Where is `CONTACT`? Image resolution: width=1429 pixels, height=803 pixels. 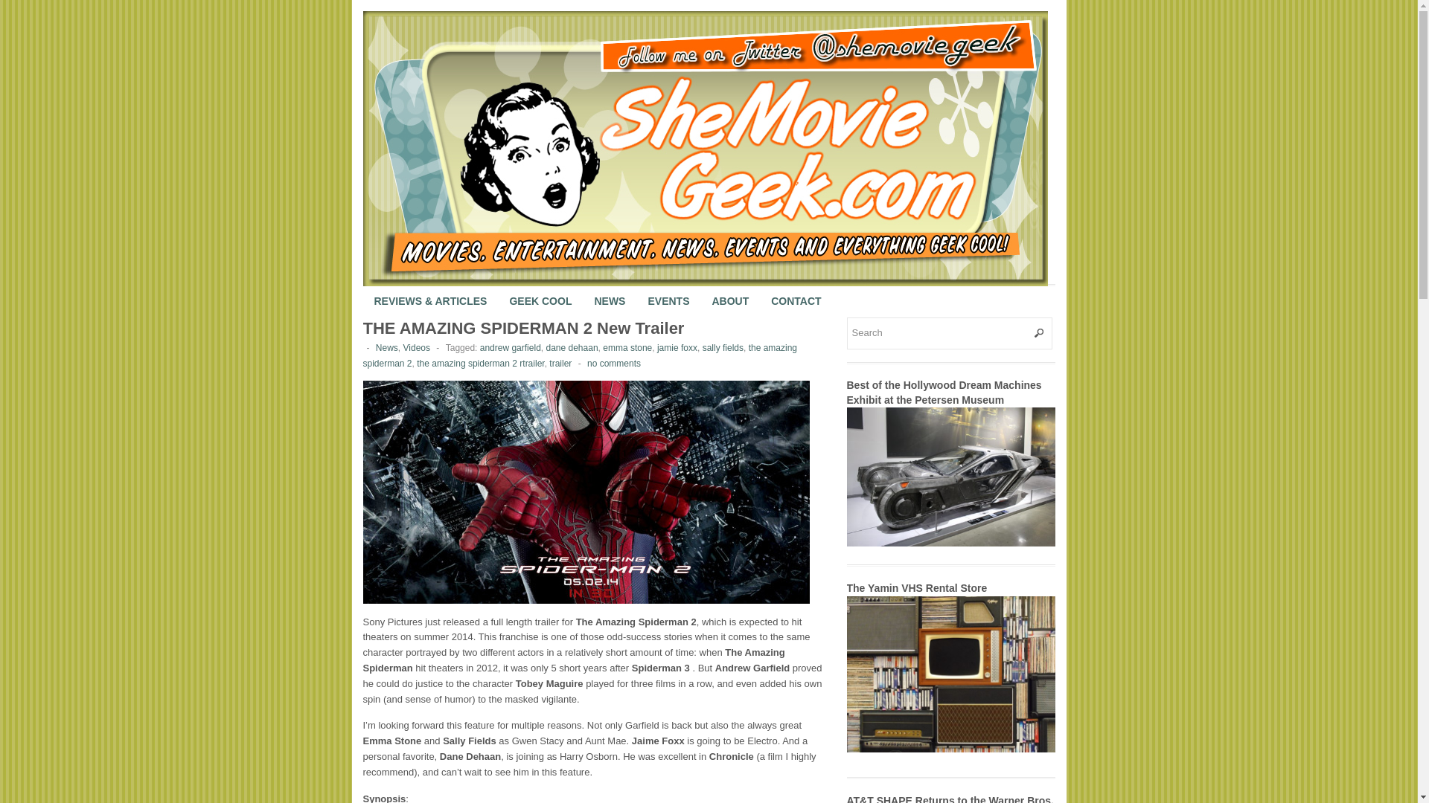
CONTACT is located at coordinates (796, 290).